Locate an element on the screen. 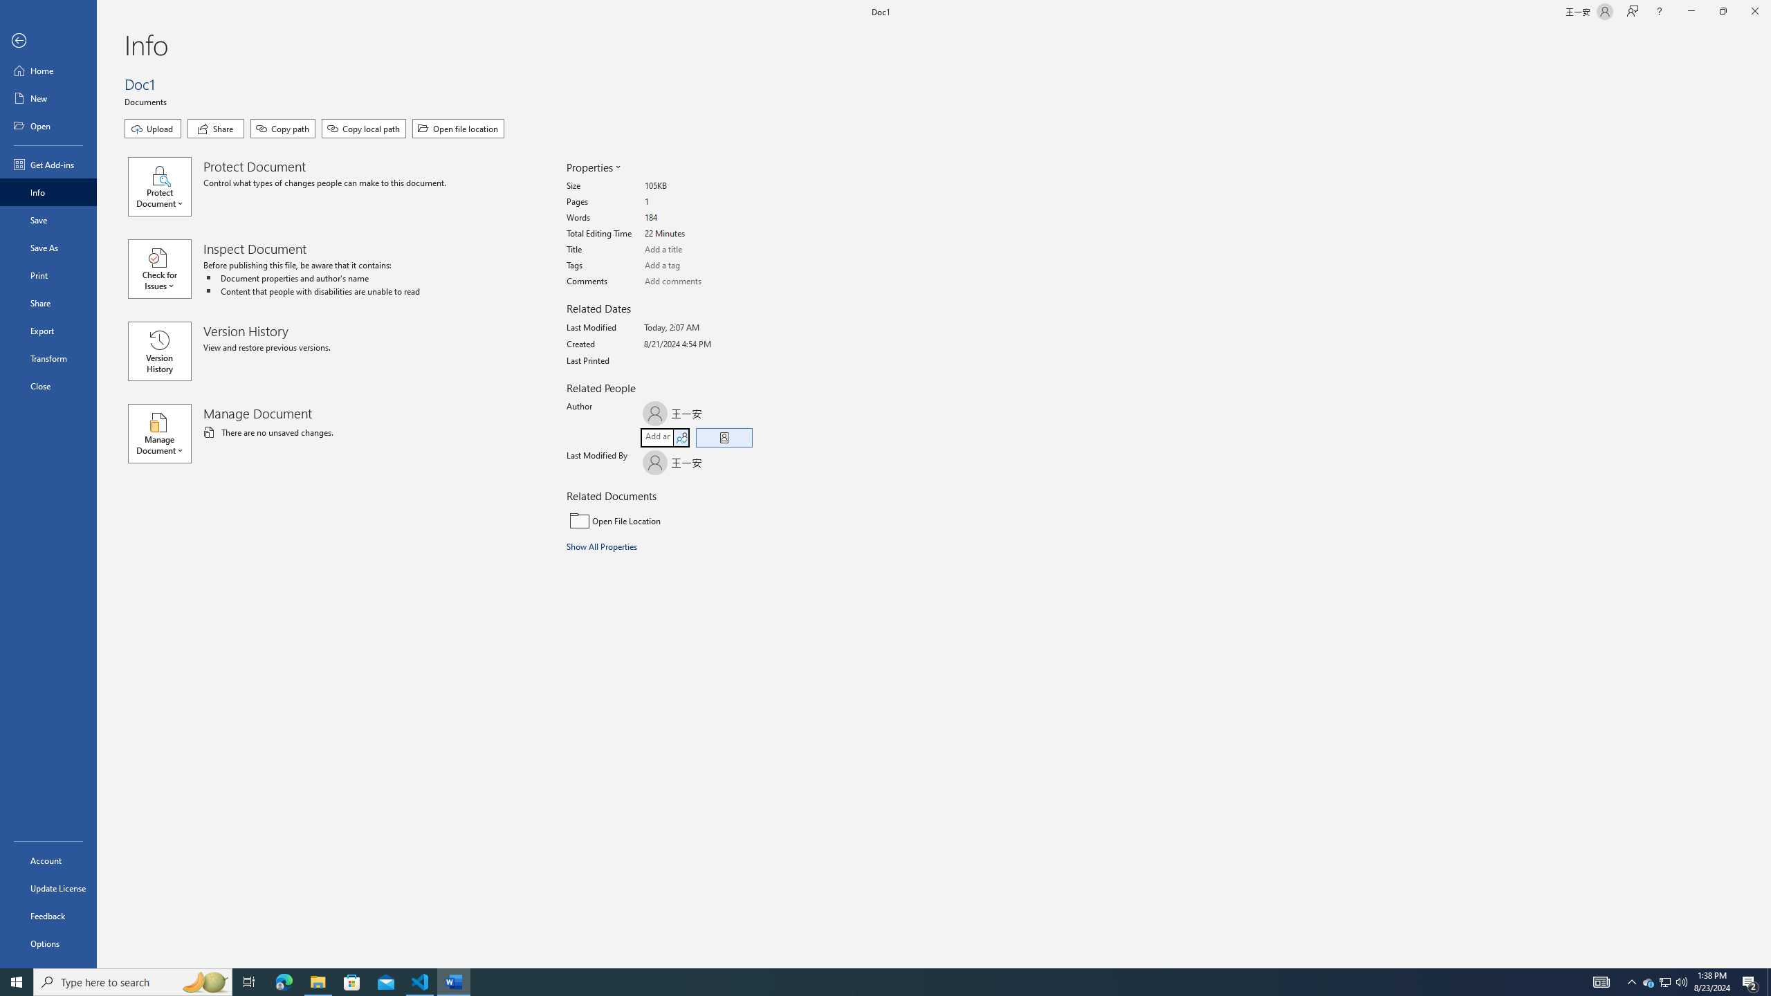  Feedback is located at coordinates (48, 916).